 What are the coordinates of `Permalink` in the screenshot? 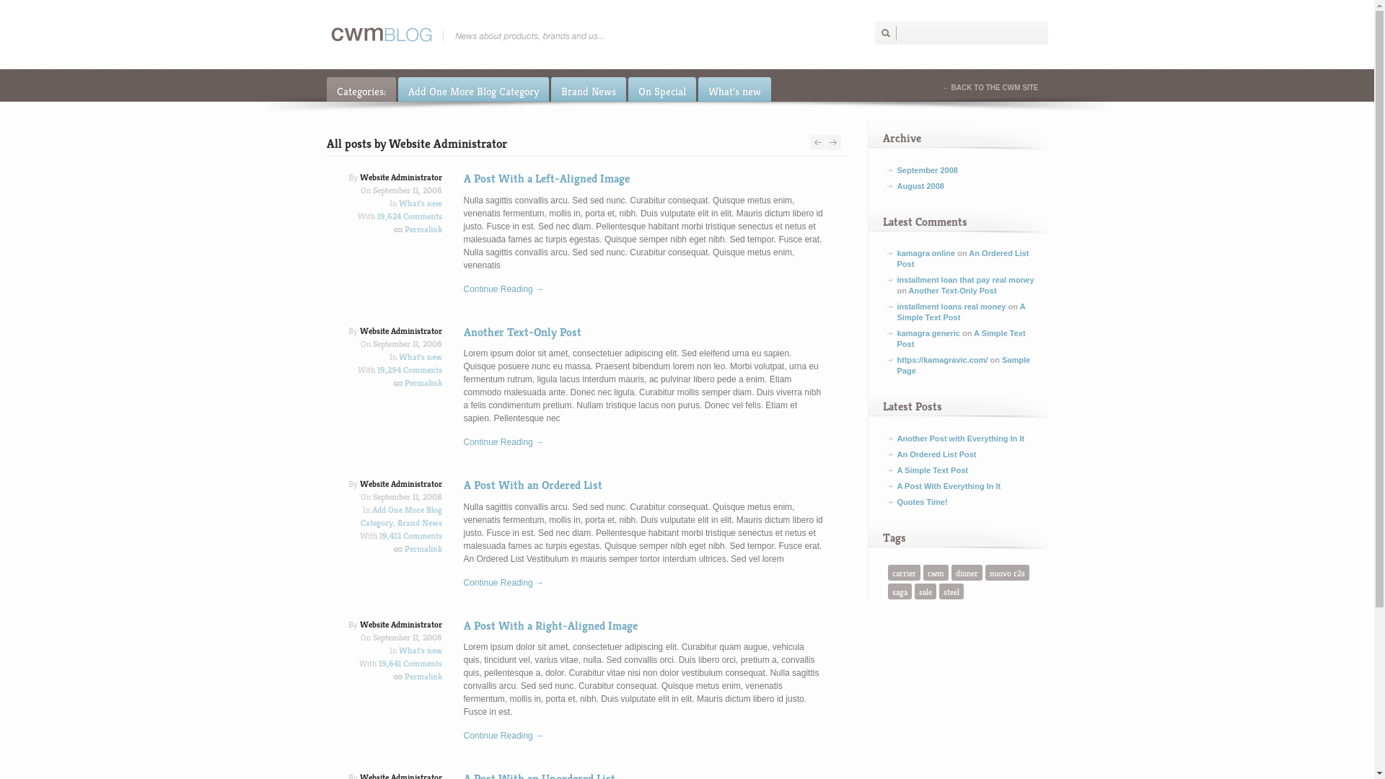 It's located at (423, 382).